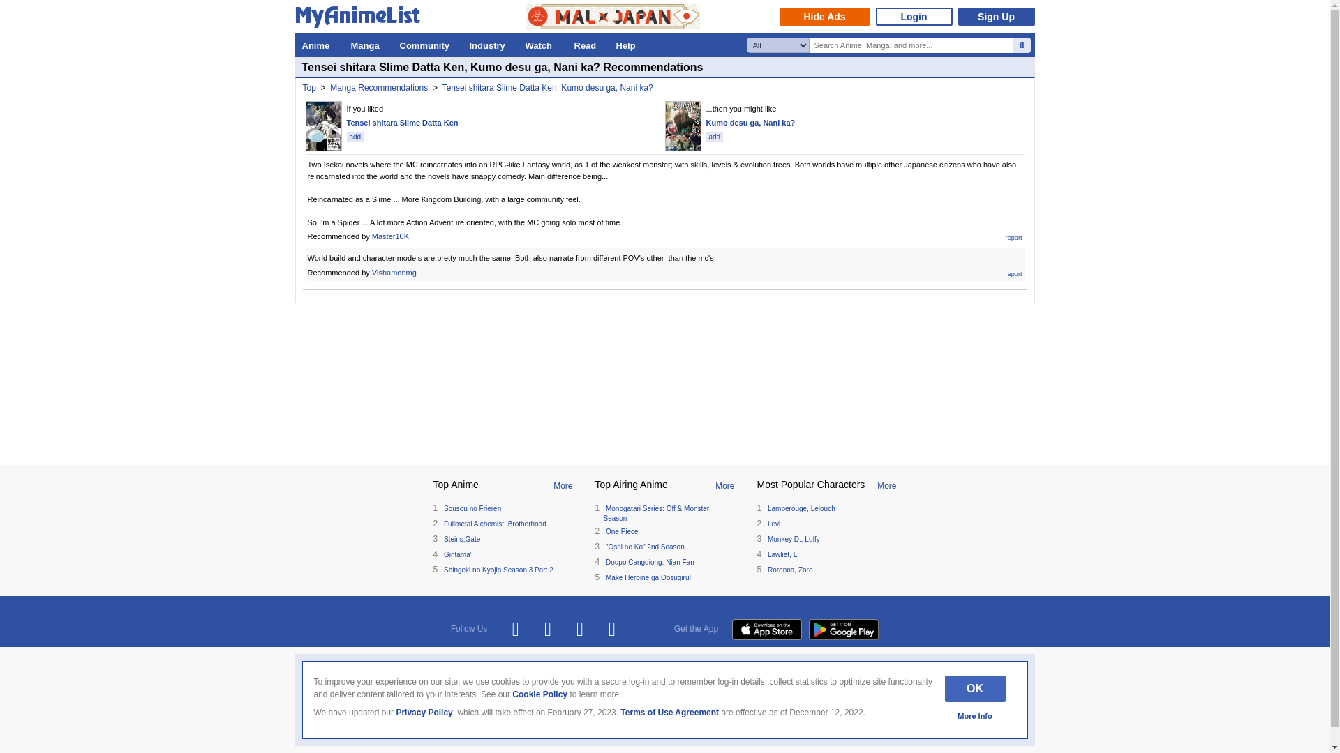  I want to click on Kumo desu ga, Nani ka?, so click(751, 123).